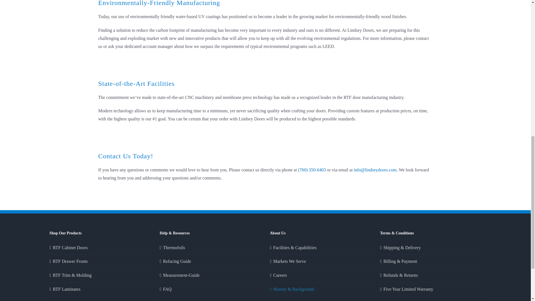 The height and width of the screenshot is (301, 535). Describe the element at coordinates (210, 289) in the screenshot. I see `FAQ` at that location.